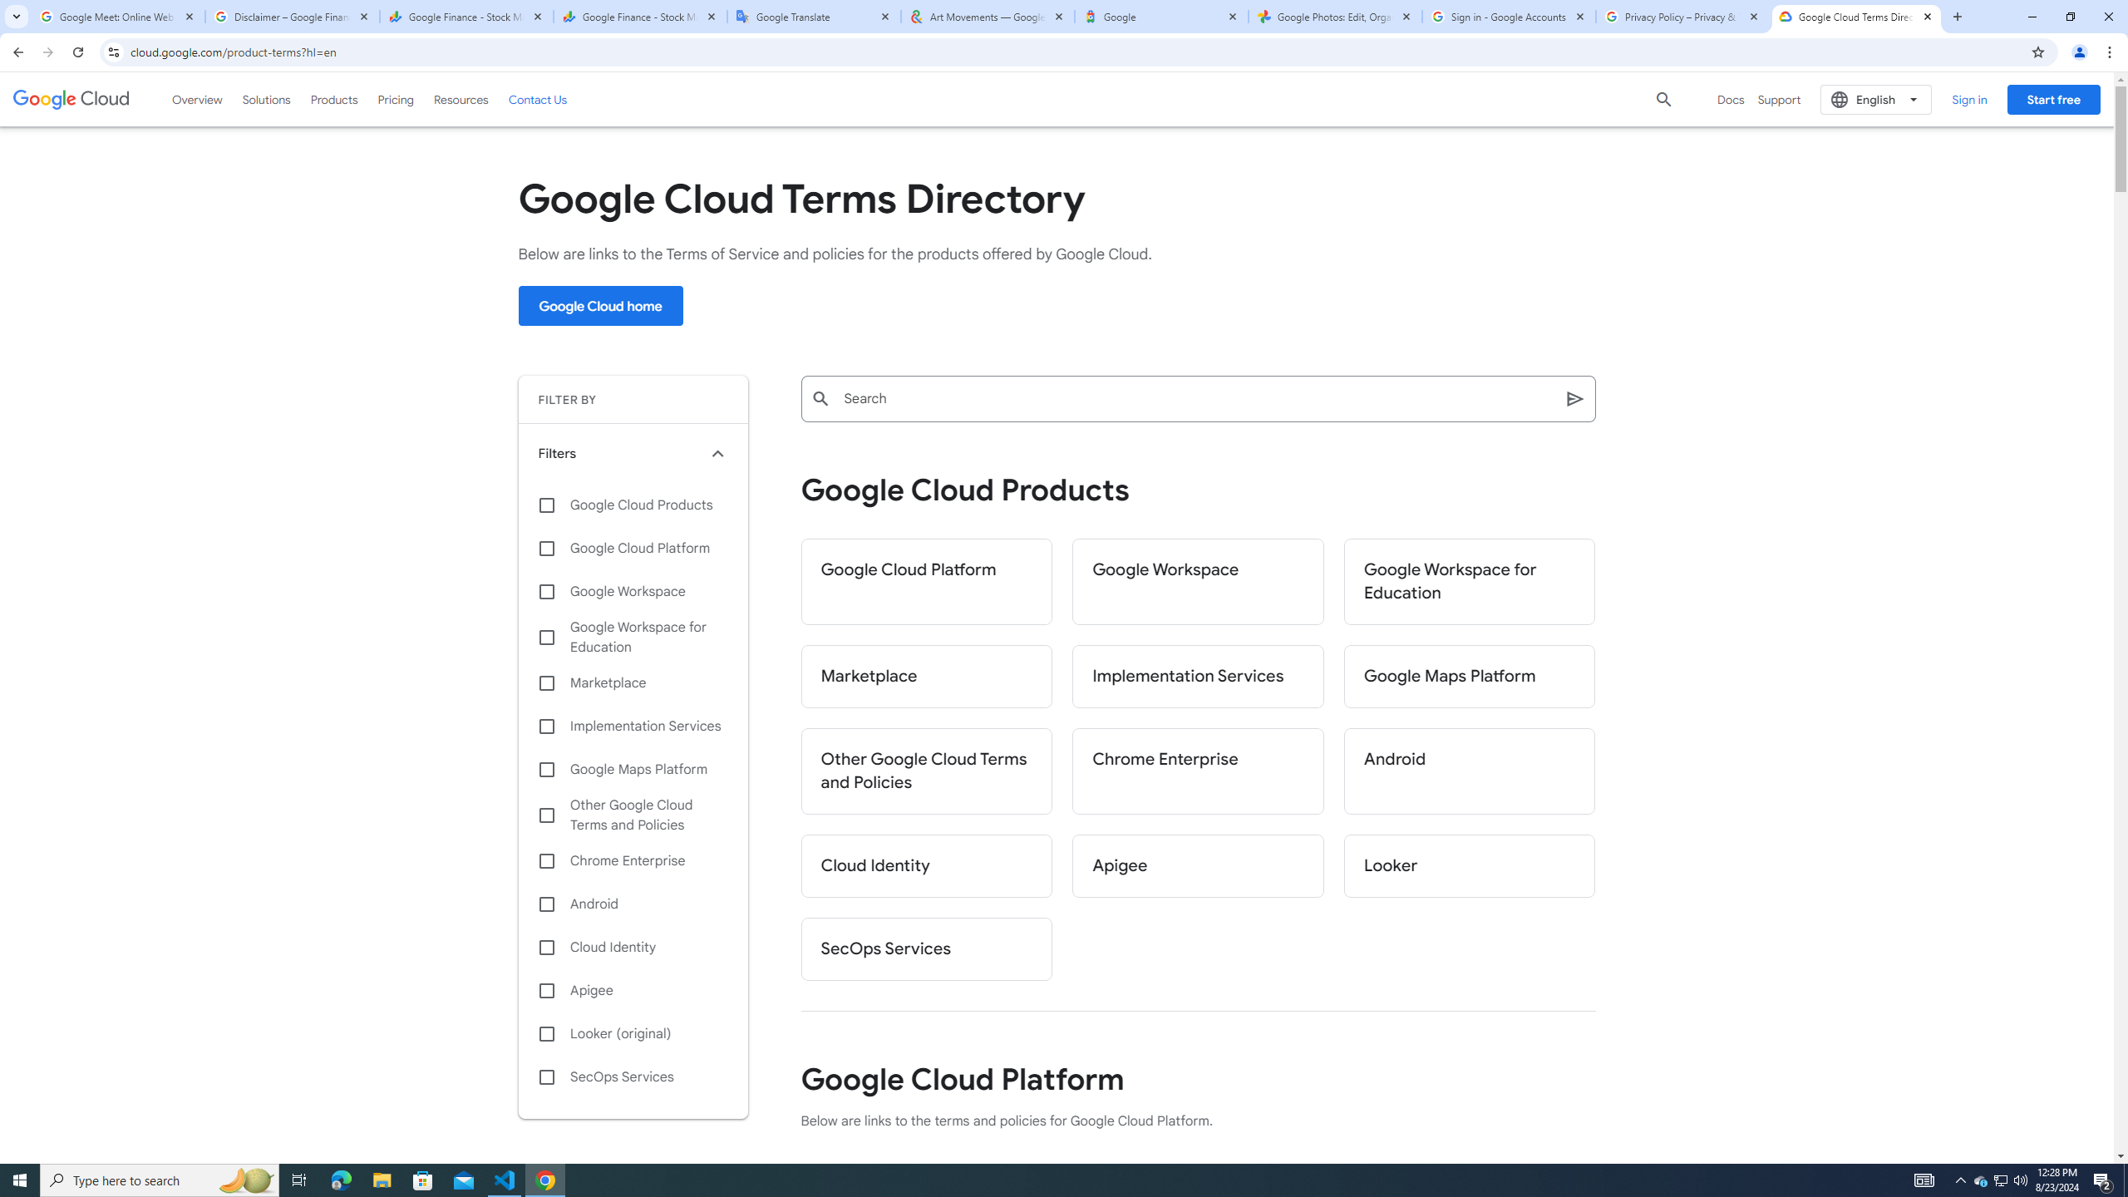  What do you see at coordinates (633, 991) in the screenshot?
I see `Apigee` at bounding box center [633, 991].